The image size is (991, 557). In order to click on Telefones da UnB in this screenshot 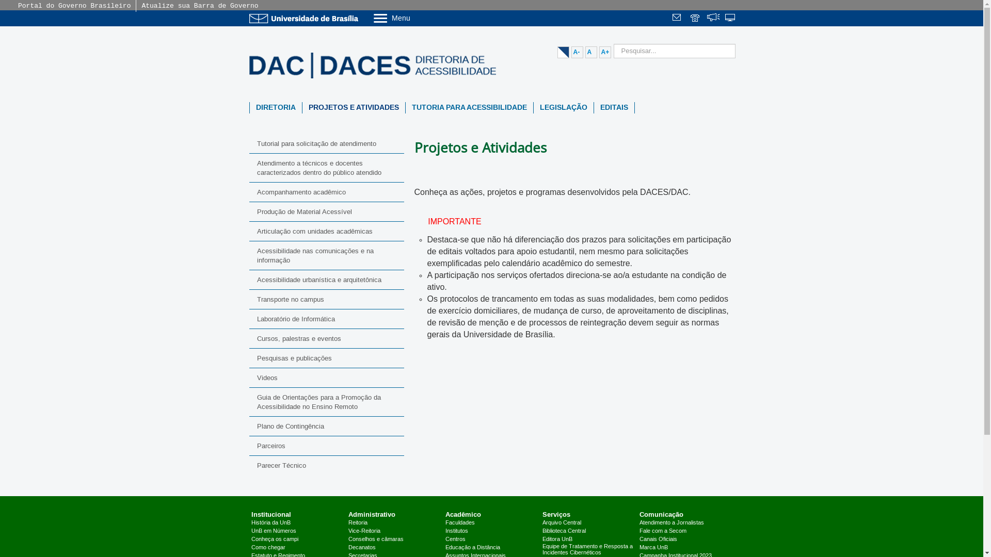, I will do `click(696, 19)`.